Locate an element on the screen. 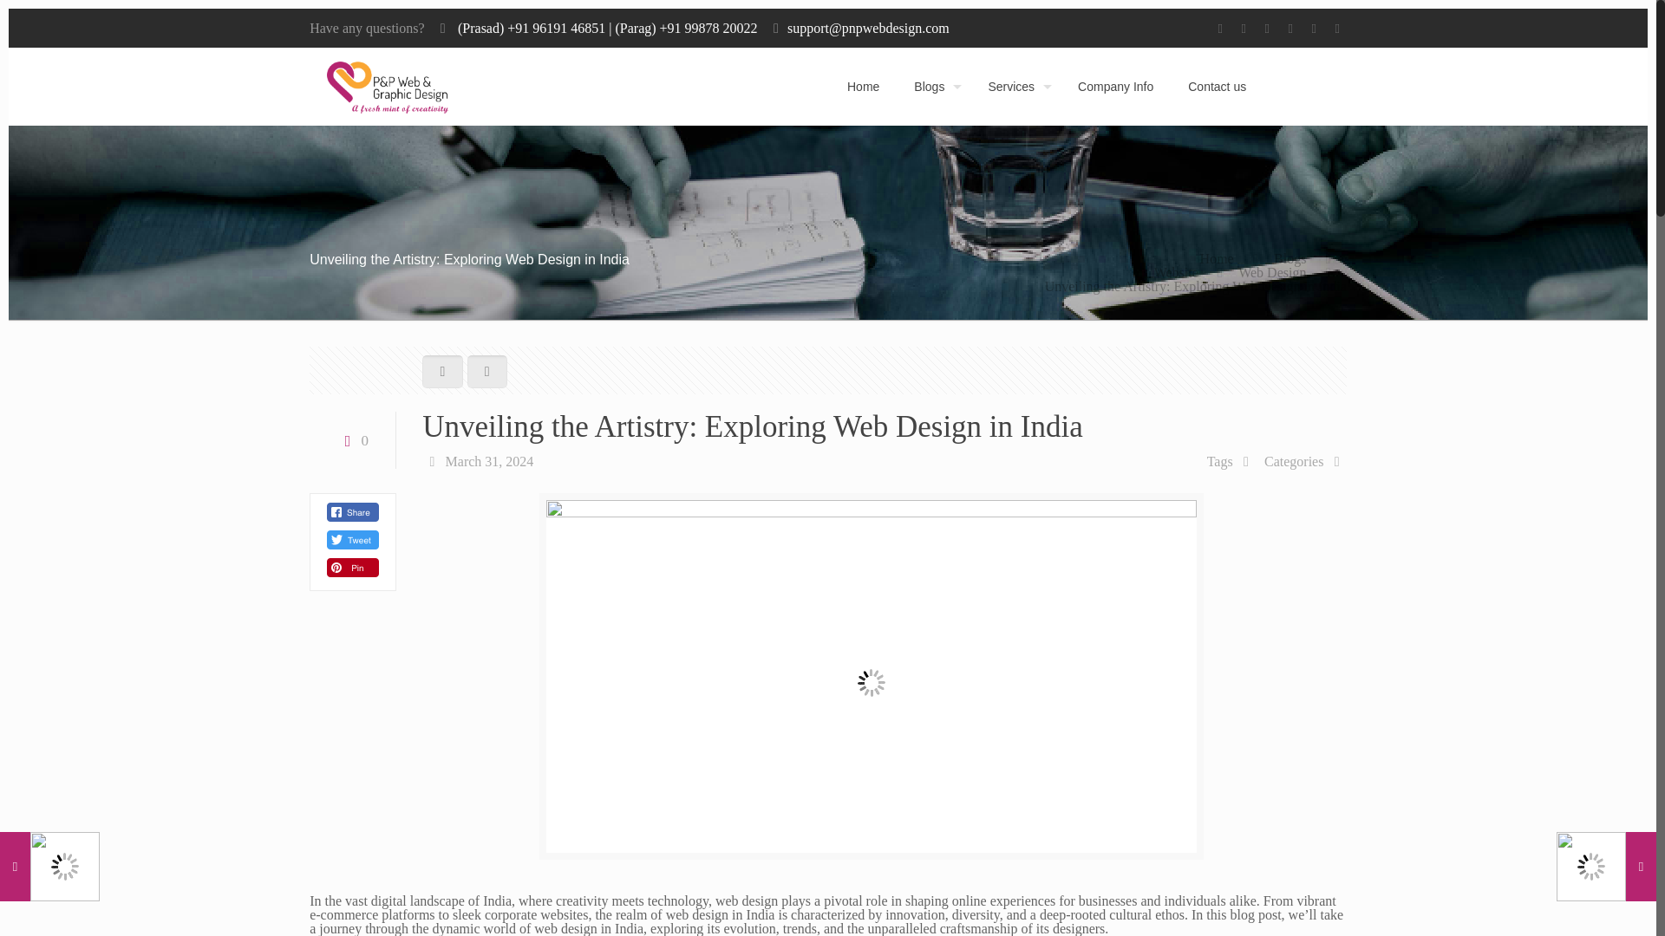  Services is located at coordinates (1015, 87).